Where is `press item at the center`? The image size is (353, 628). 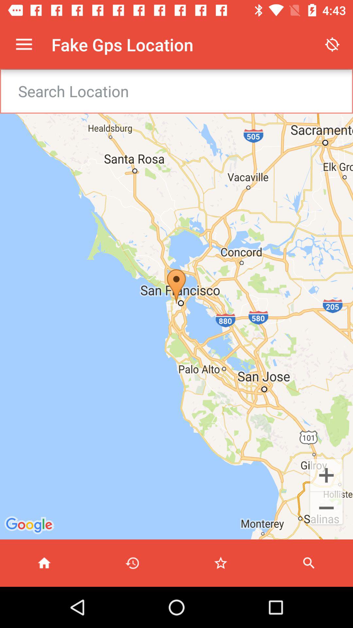 press item at the center is located at coordinates (176, 304).